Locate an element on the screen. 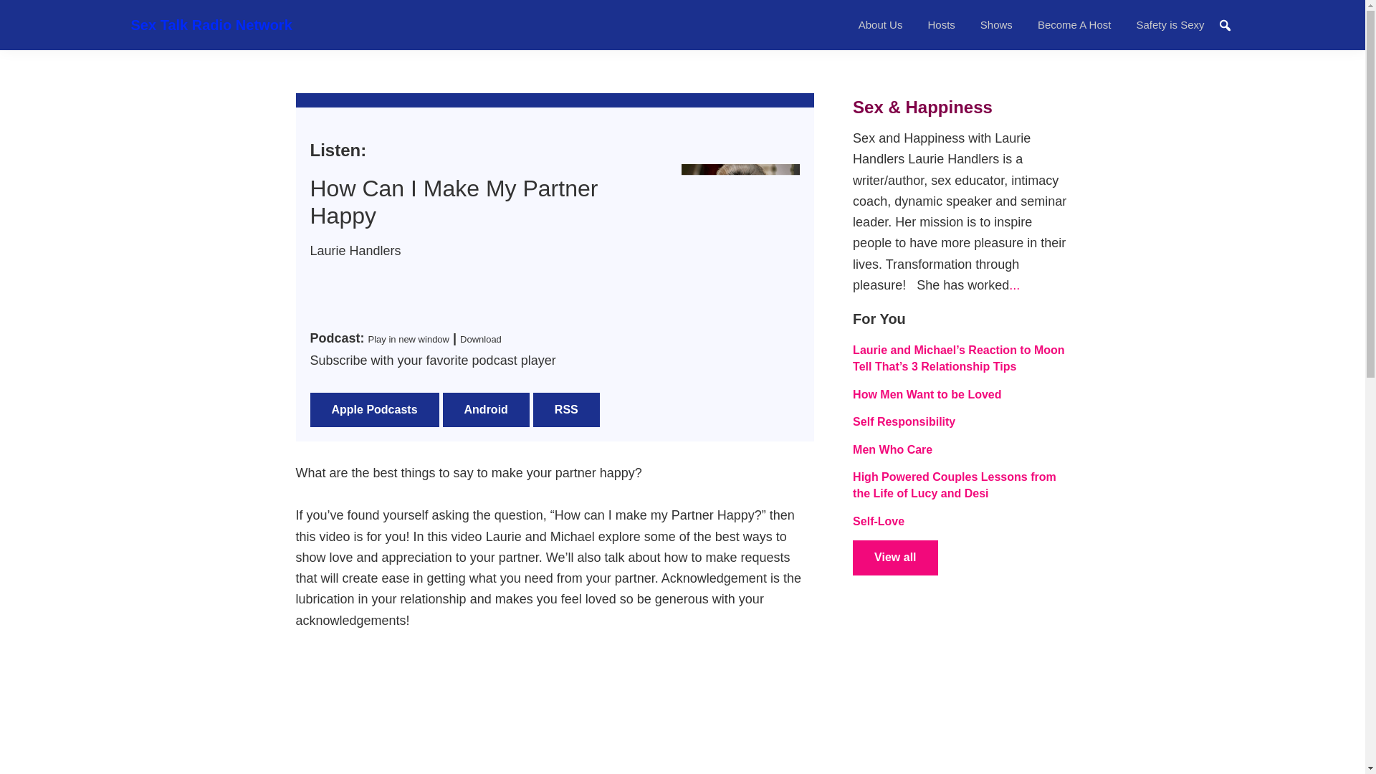  Shows is located at coordinates (996, 24).